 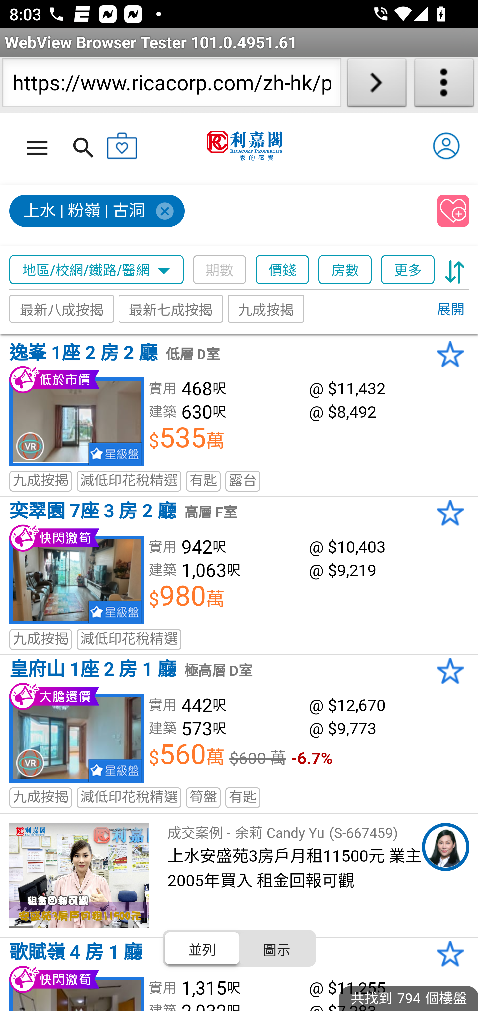 I want to click on 九成按揭, so click(x=266, y=309).